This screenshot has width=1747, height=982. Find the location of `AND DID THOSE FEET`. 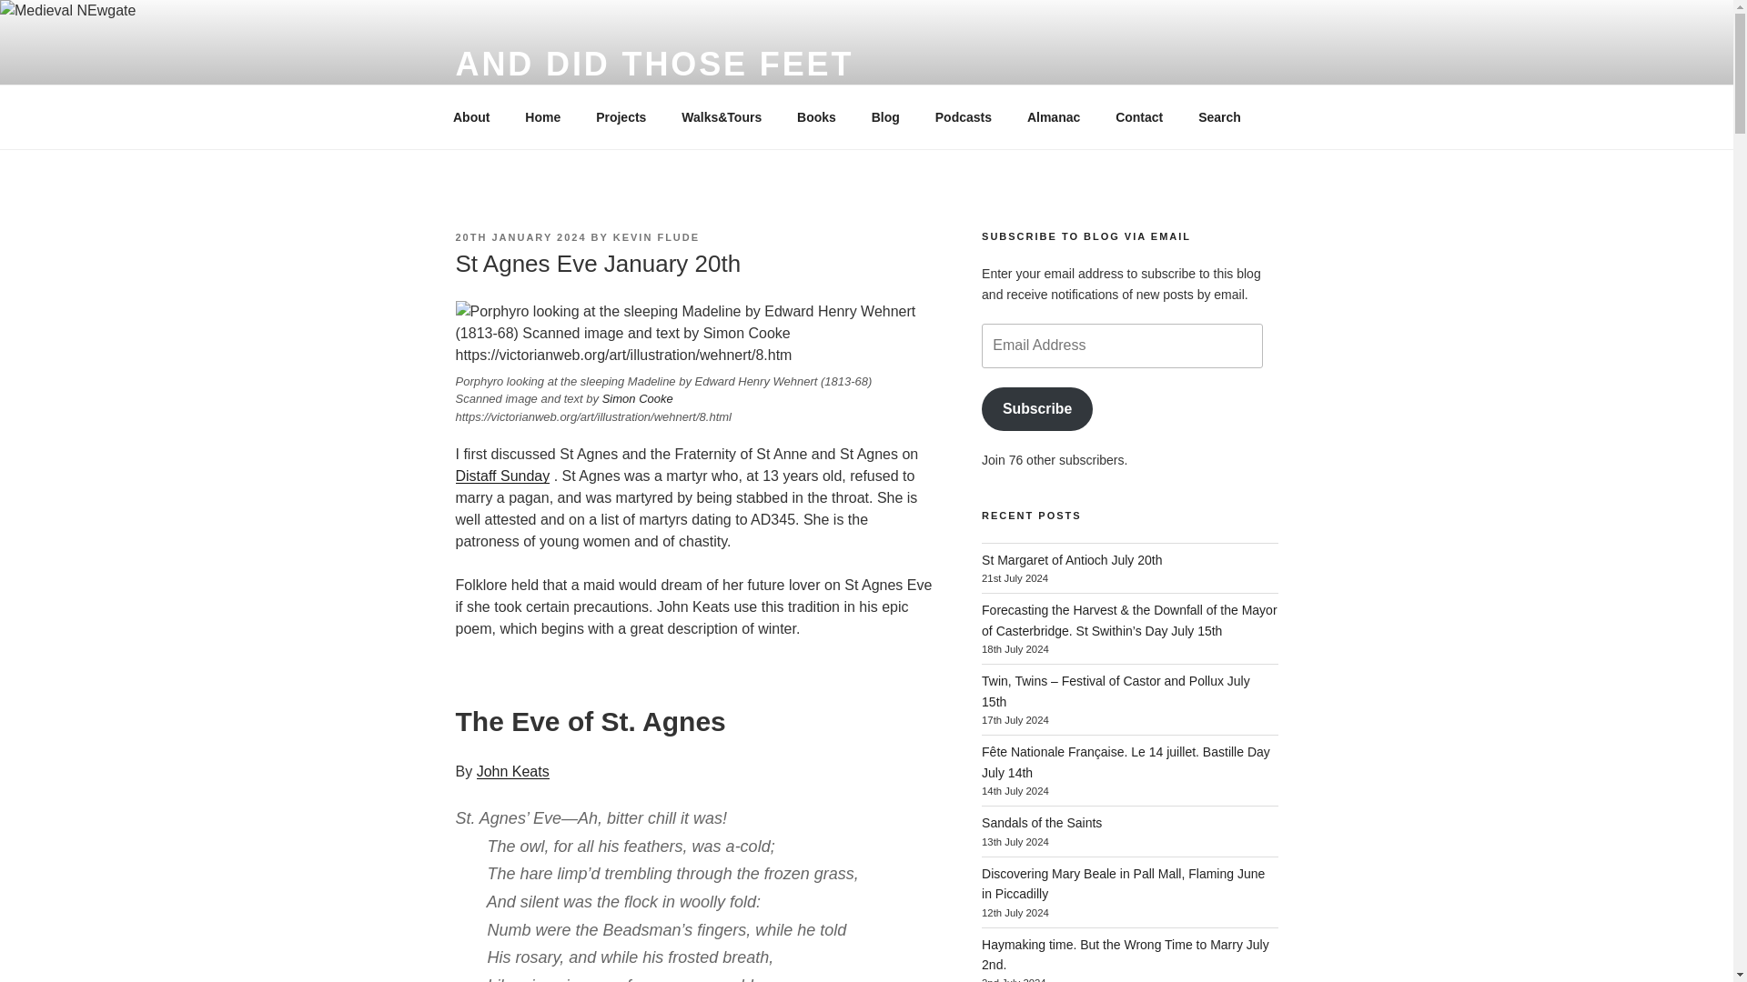

AND DID THOSE FEET is located at coordinates (653, 64).